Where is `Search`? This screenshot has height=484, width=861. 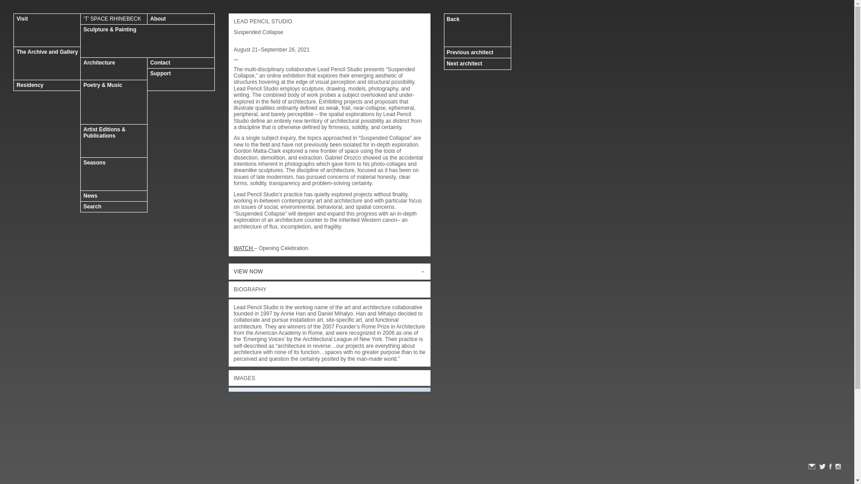
Search is located at coordinates (114, 207).